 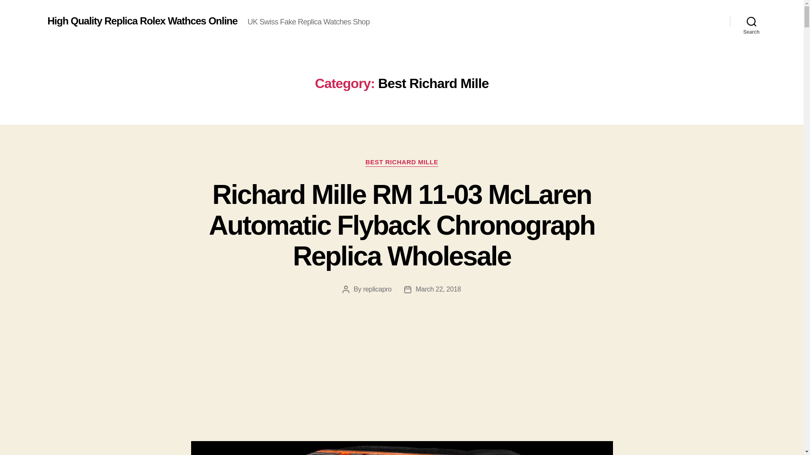 What do you see at coordinates (377, 289) in the screenshot?
I see `replicapro` at bounding box center [377, 289].